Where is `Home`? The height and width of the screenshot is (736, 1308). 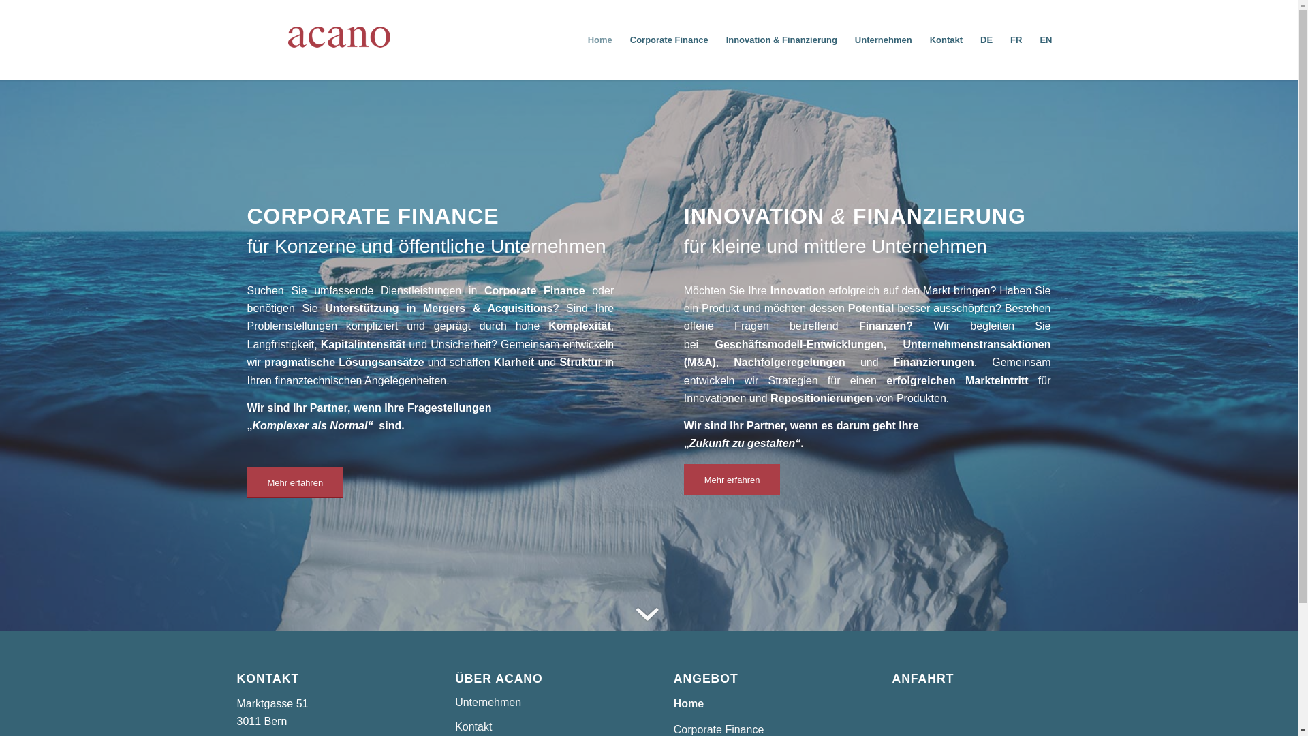 Home is located at coordinates (600, 40).